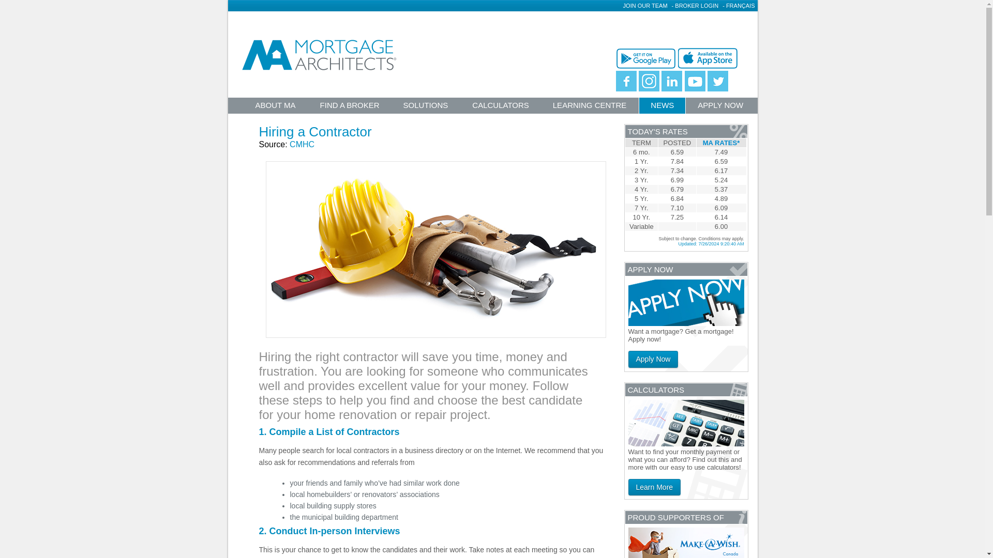  What do you see at coordinates (645, 6) in the screenshot?
I see `JOIN OUR TEAM` at bounding box center [645, 6].